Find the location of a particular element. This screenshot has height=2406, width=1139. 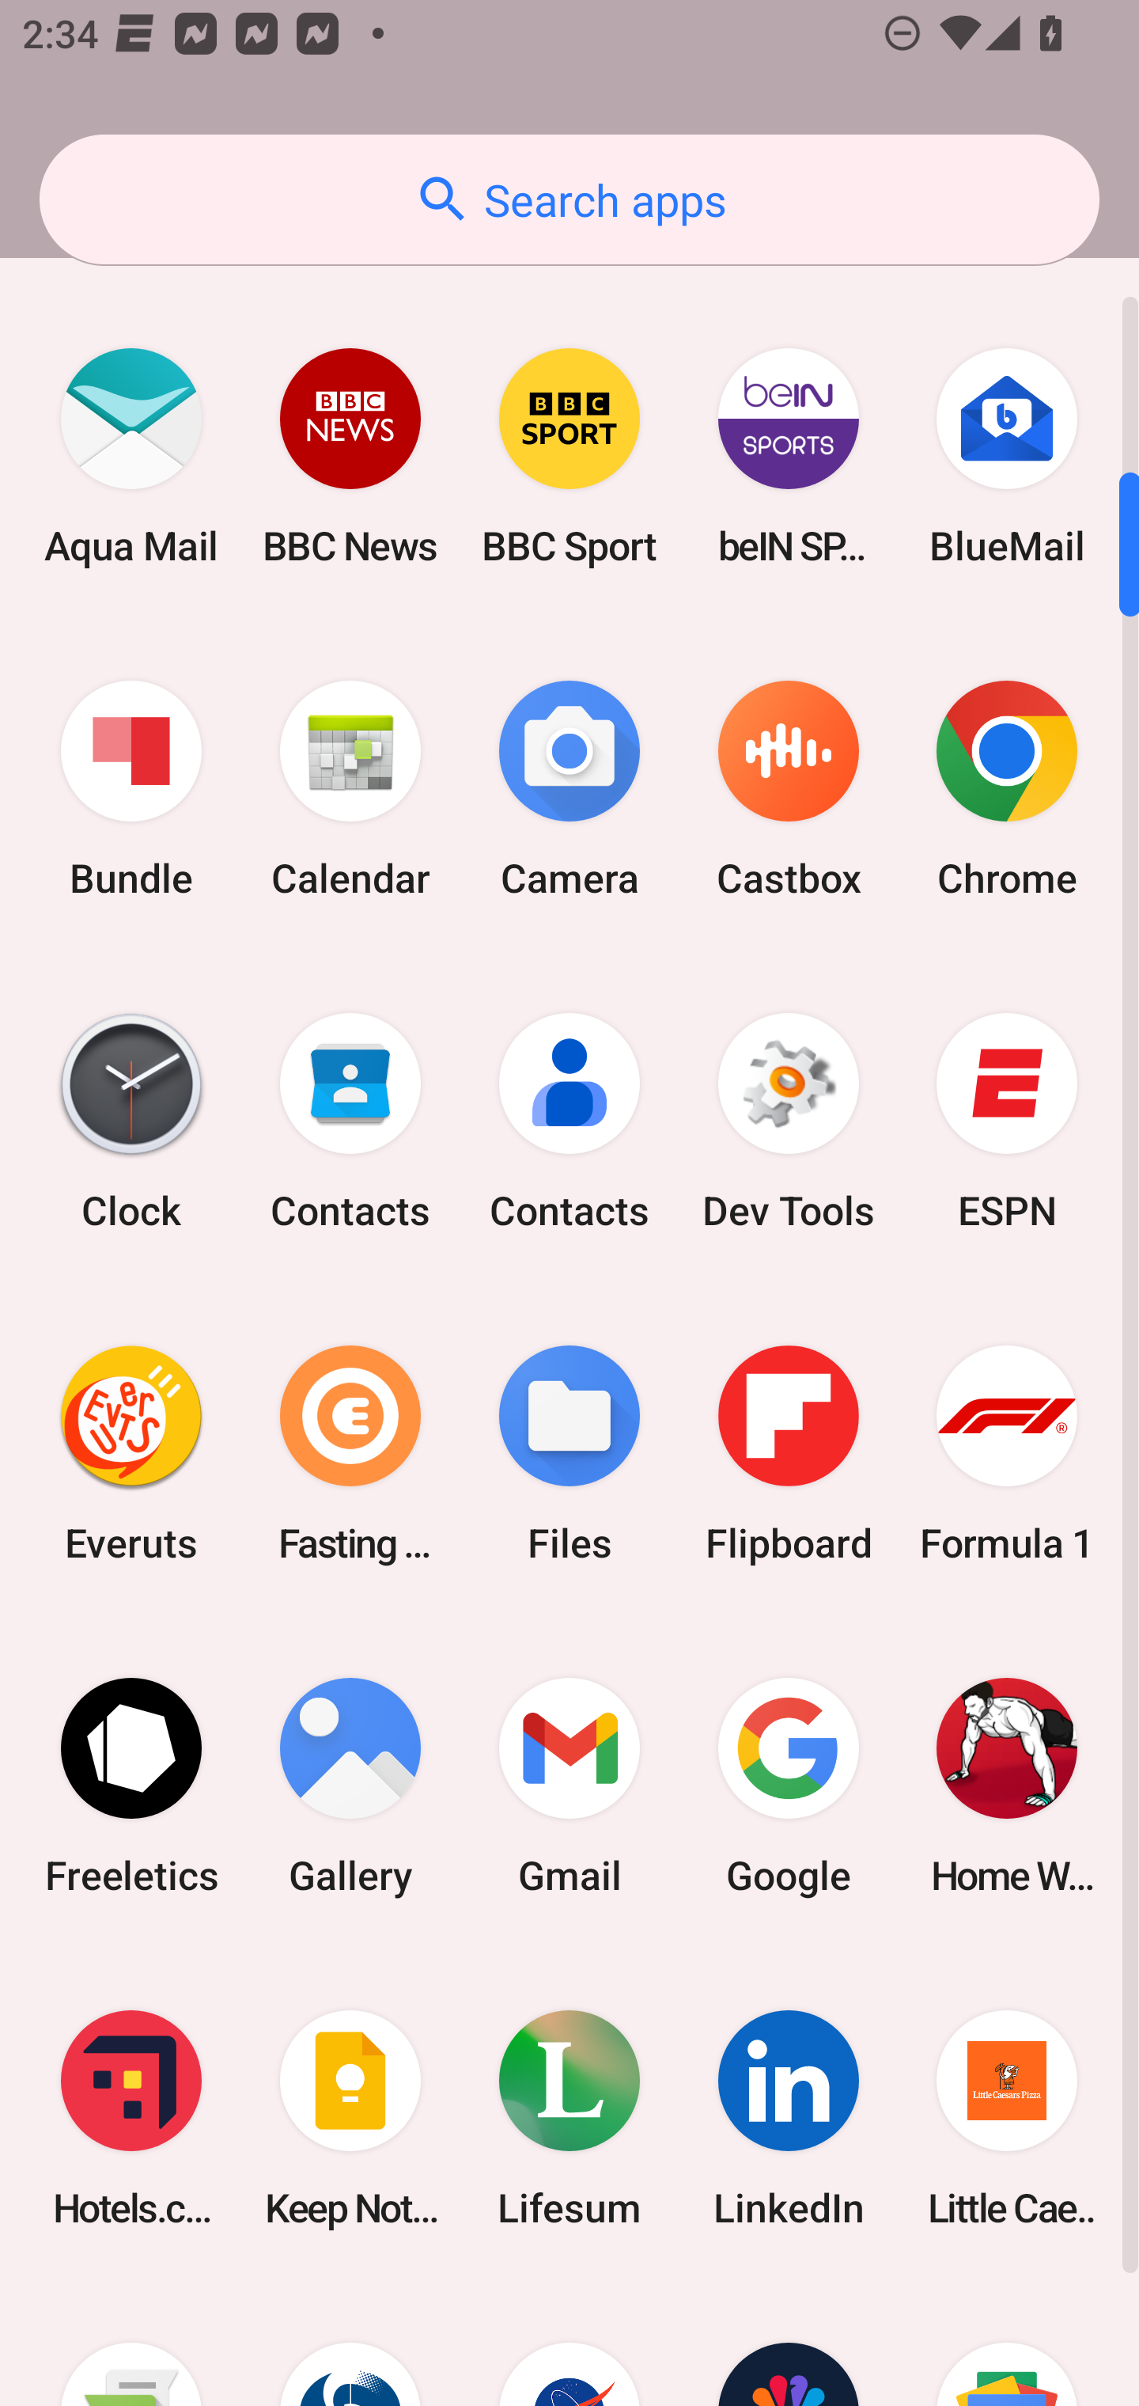

Chrome is located at coordinates (1007, 788).